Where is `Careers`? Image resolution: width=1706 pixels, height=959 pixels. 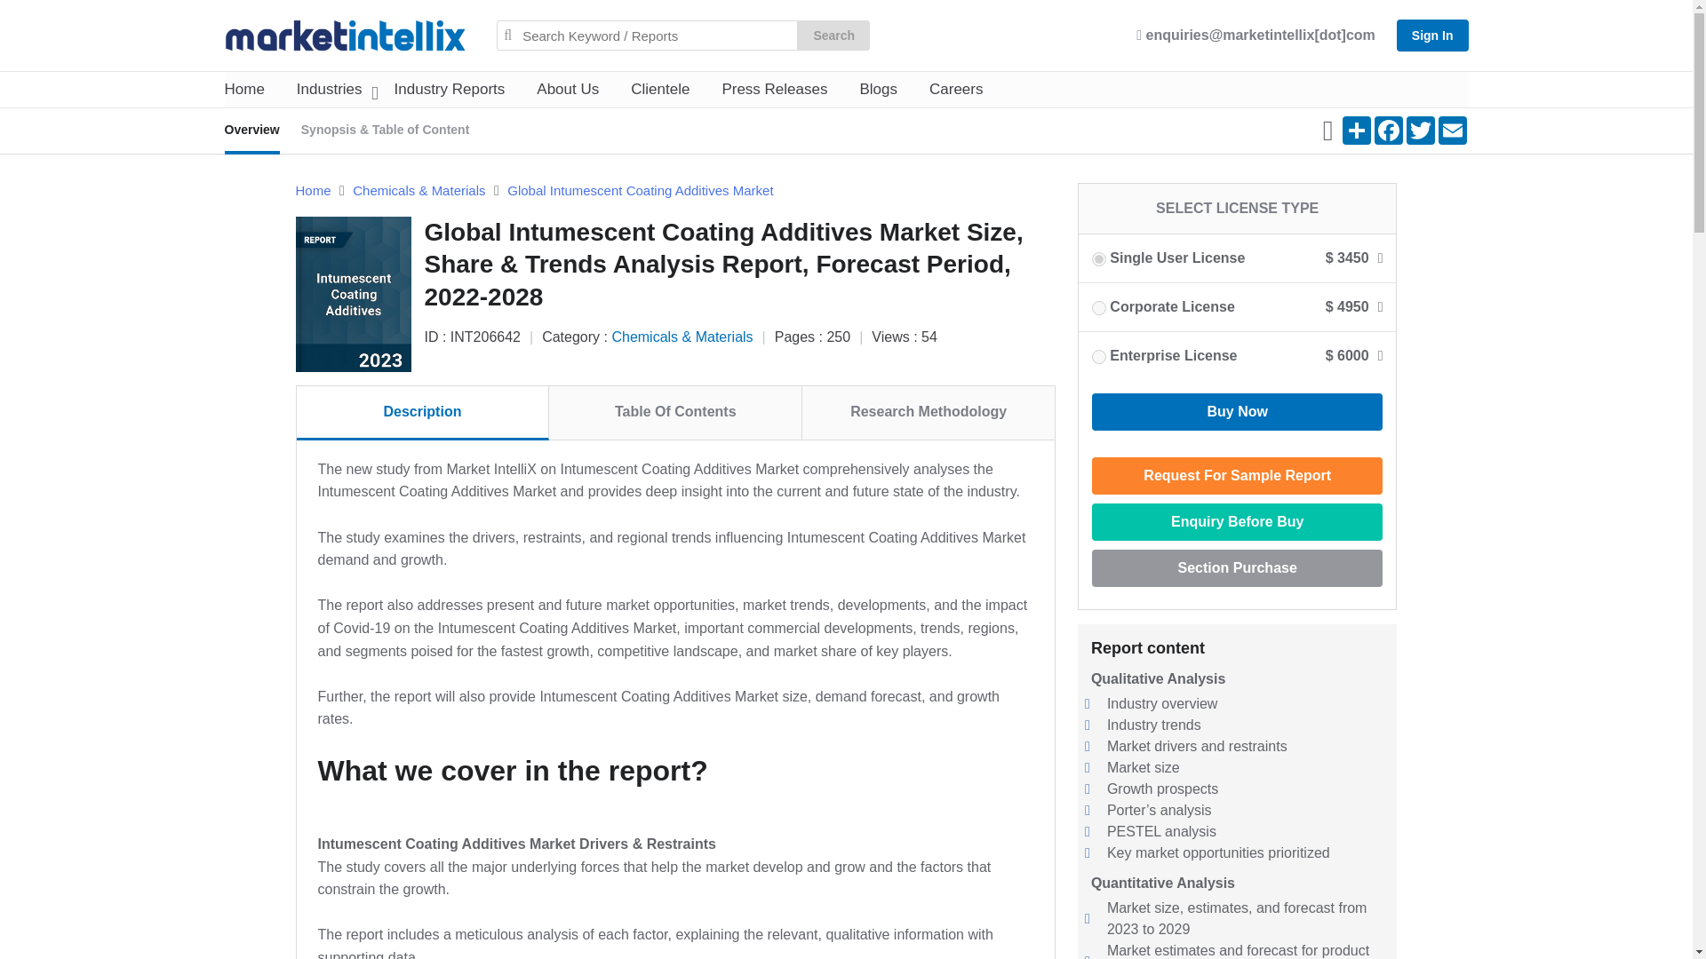
Careers is located at coordinates (956, 89).